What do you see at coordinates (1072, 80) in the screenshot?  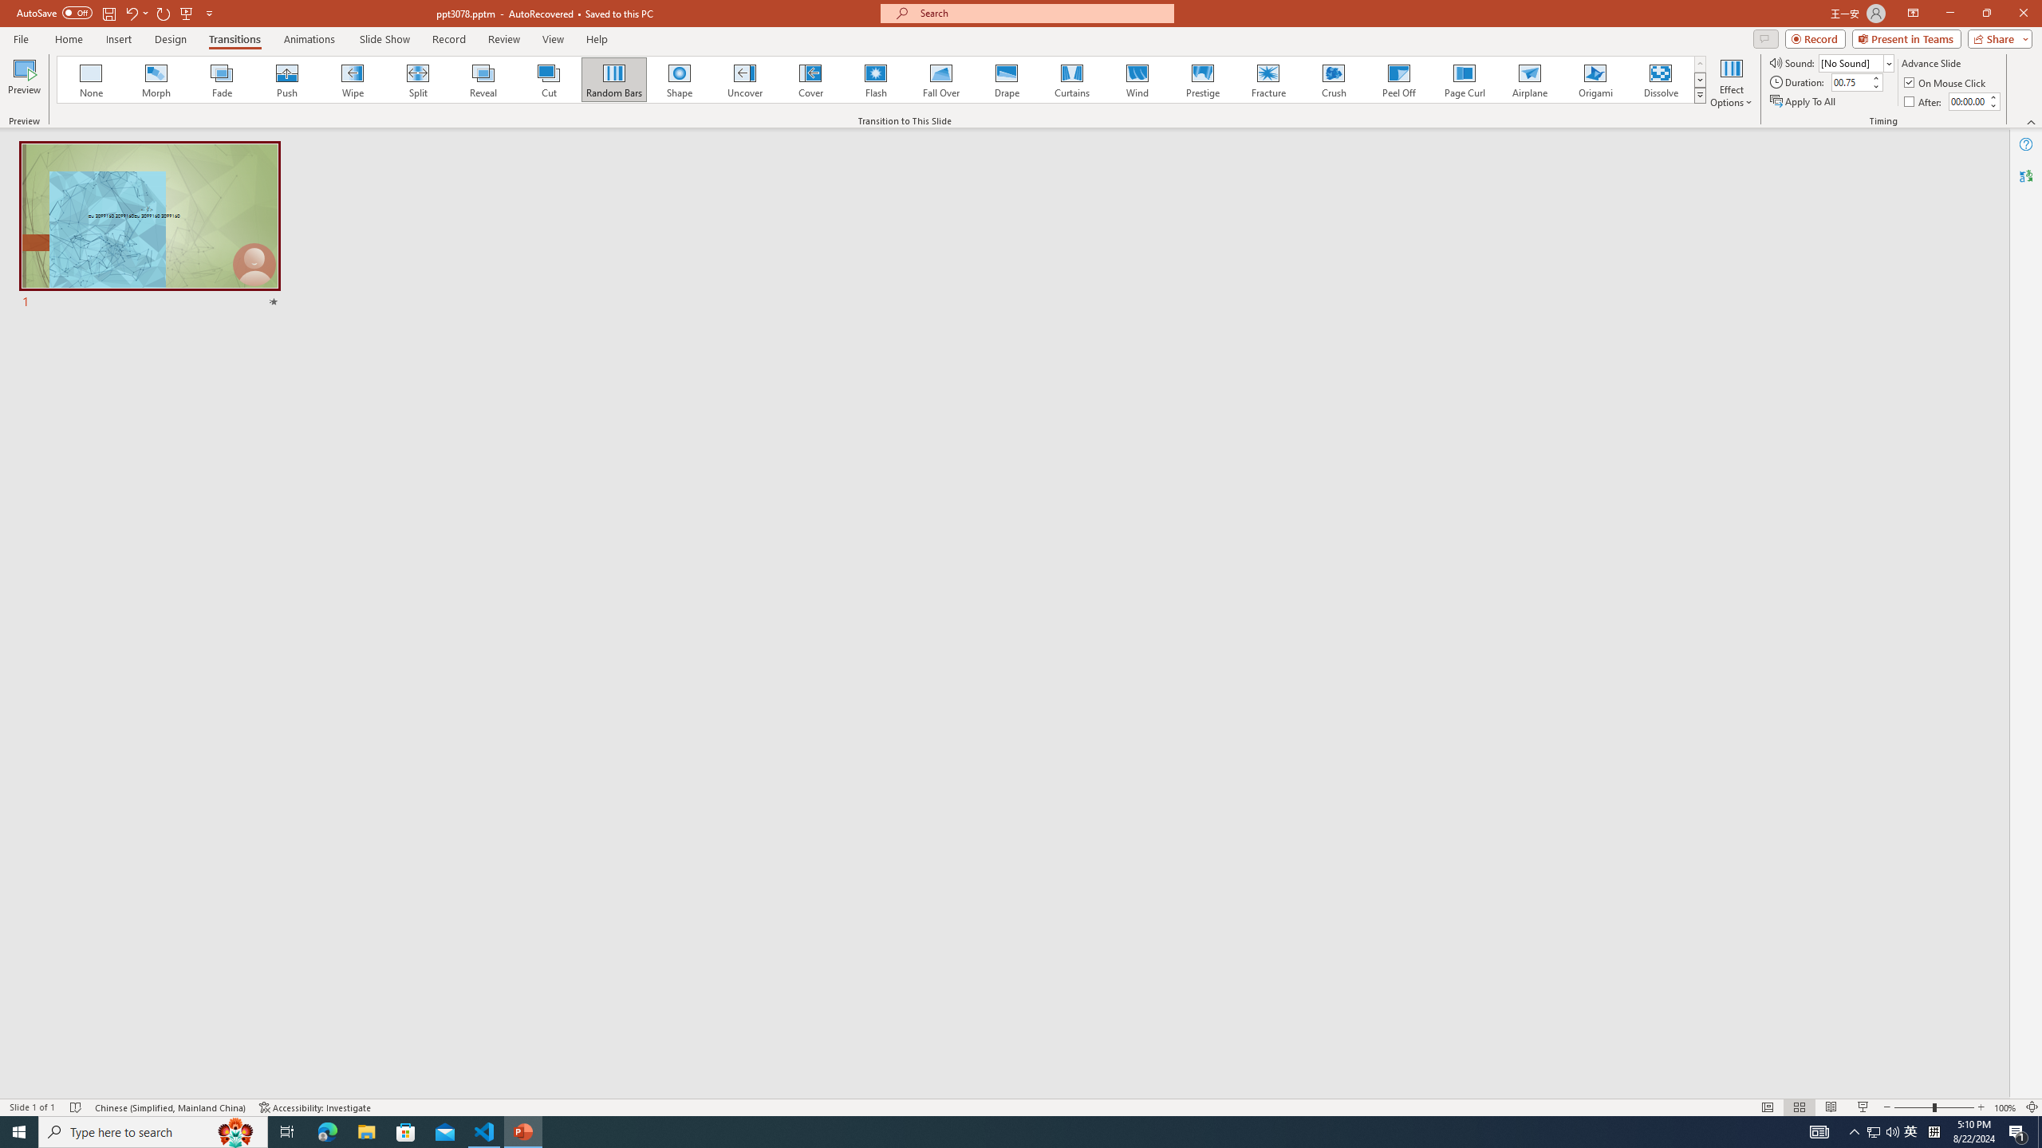 I see `Curtains` at bounding box center [1072, 80].